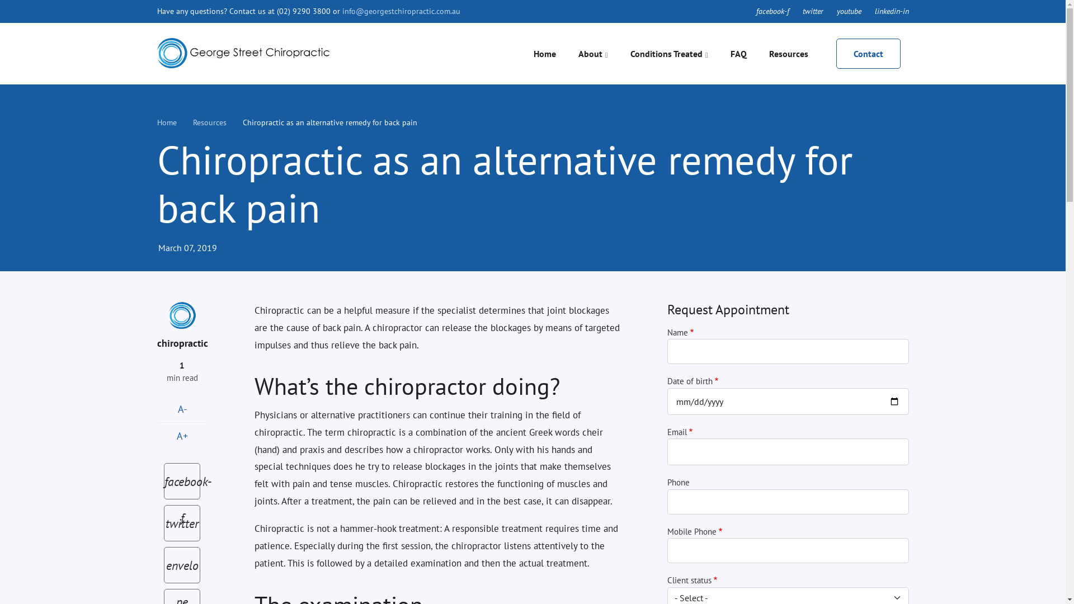  I want to click on info@georgestchiropractic.com.au, so click(402, 11).